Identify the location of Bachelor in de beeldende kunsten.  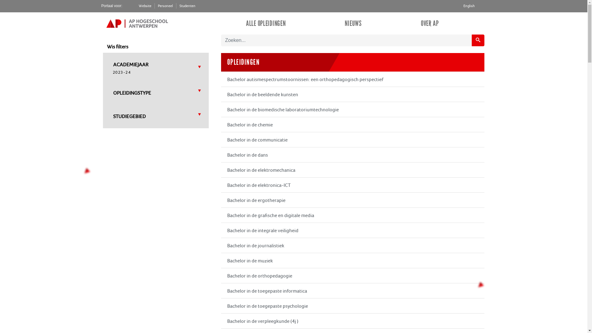
(353, 94).